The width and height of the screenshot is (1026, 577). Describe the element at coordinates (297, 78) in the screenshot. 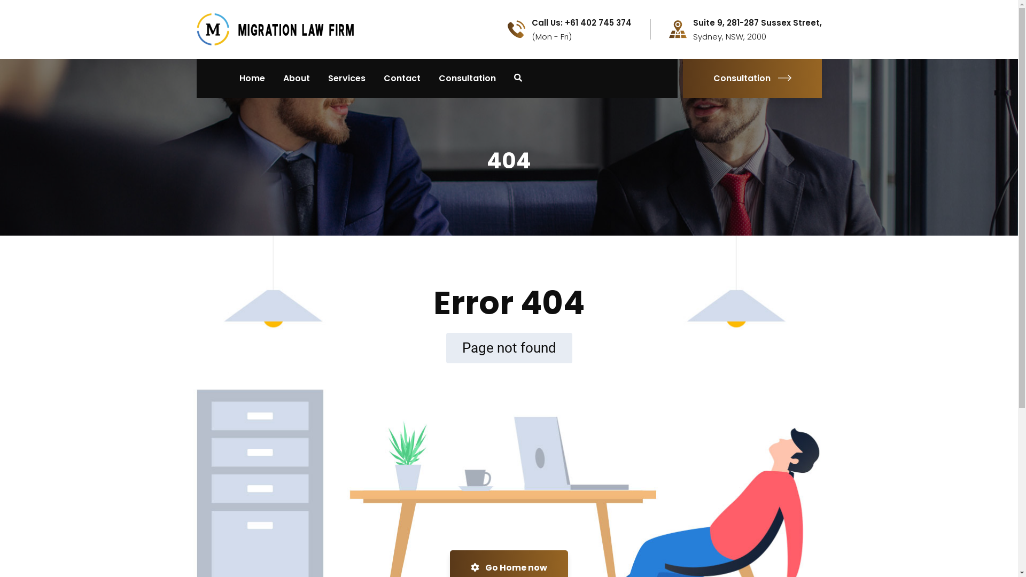

I see `About` at that location.